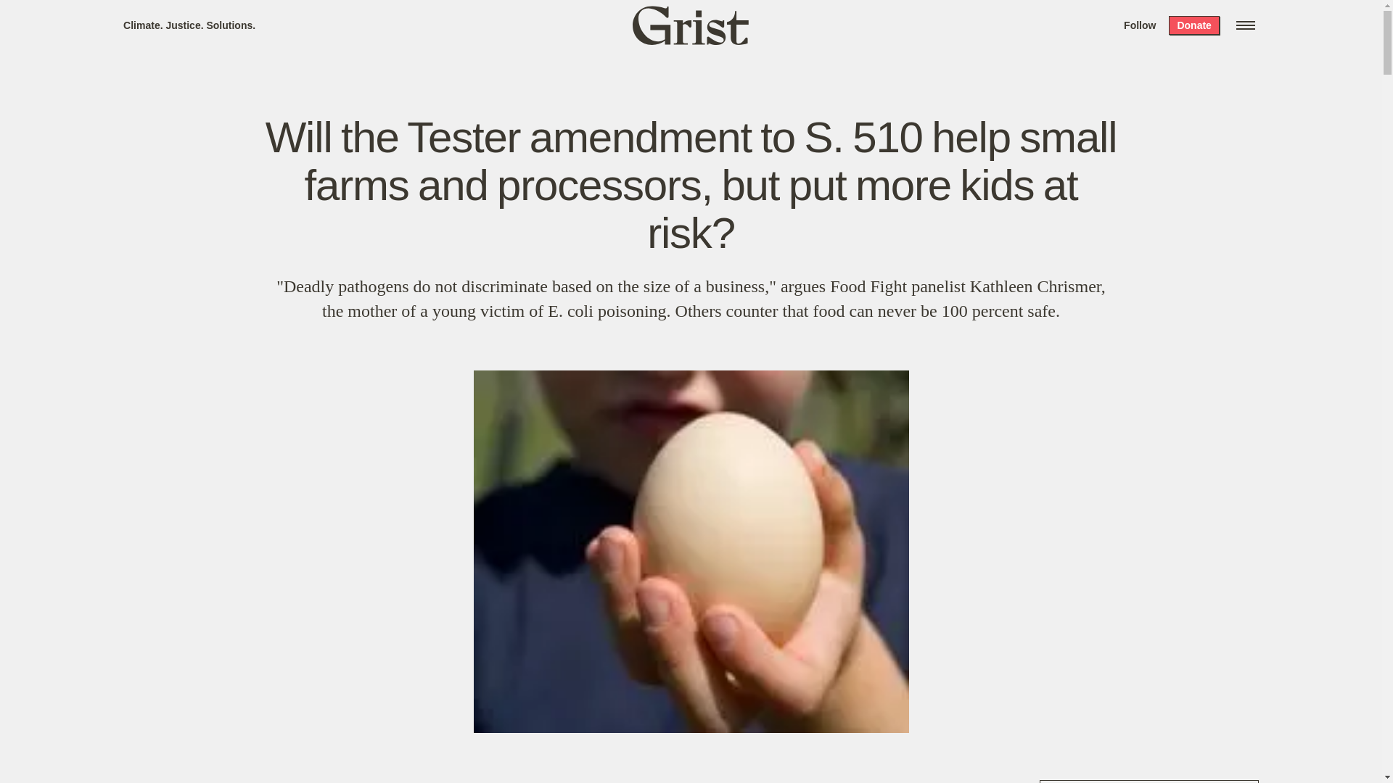 This screenshot has width=1393, height=783. I want to click on Search, so click(218, 17).